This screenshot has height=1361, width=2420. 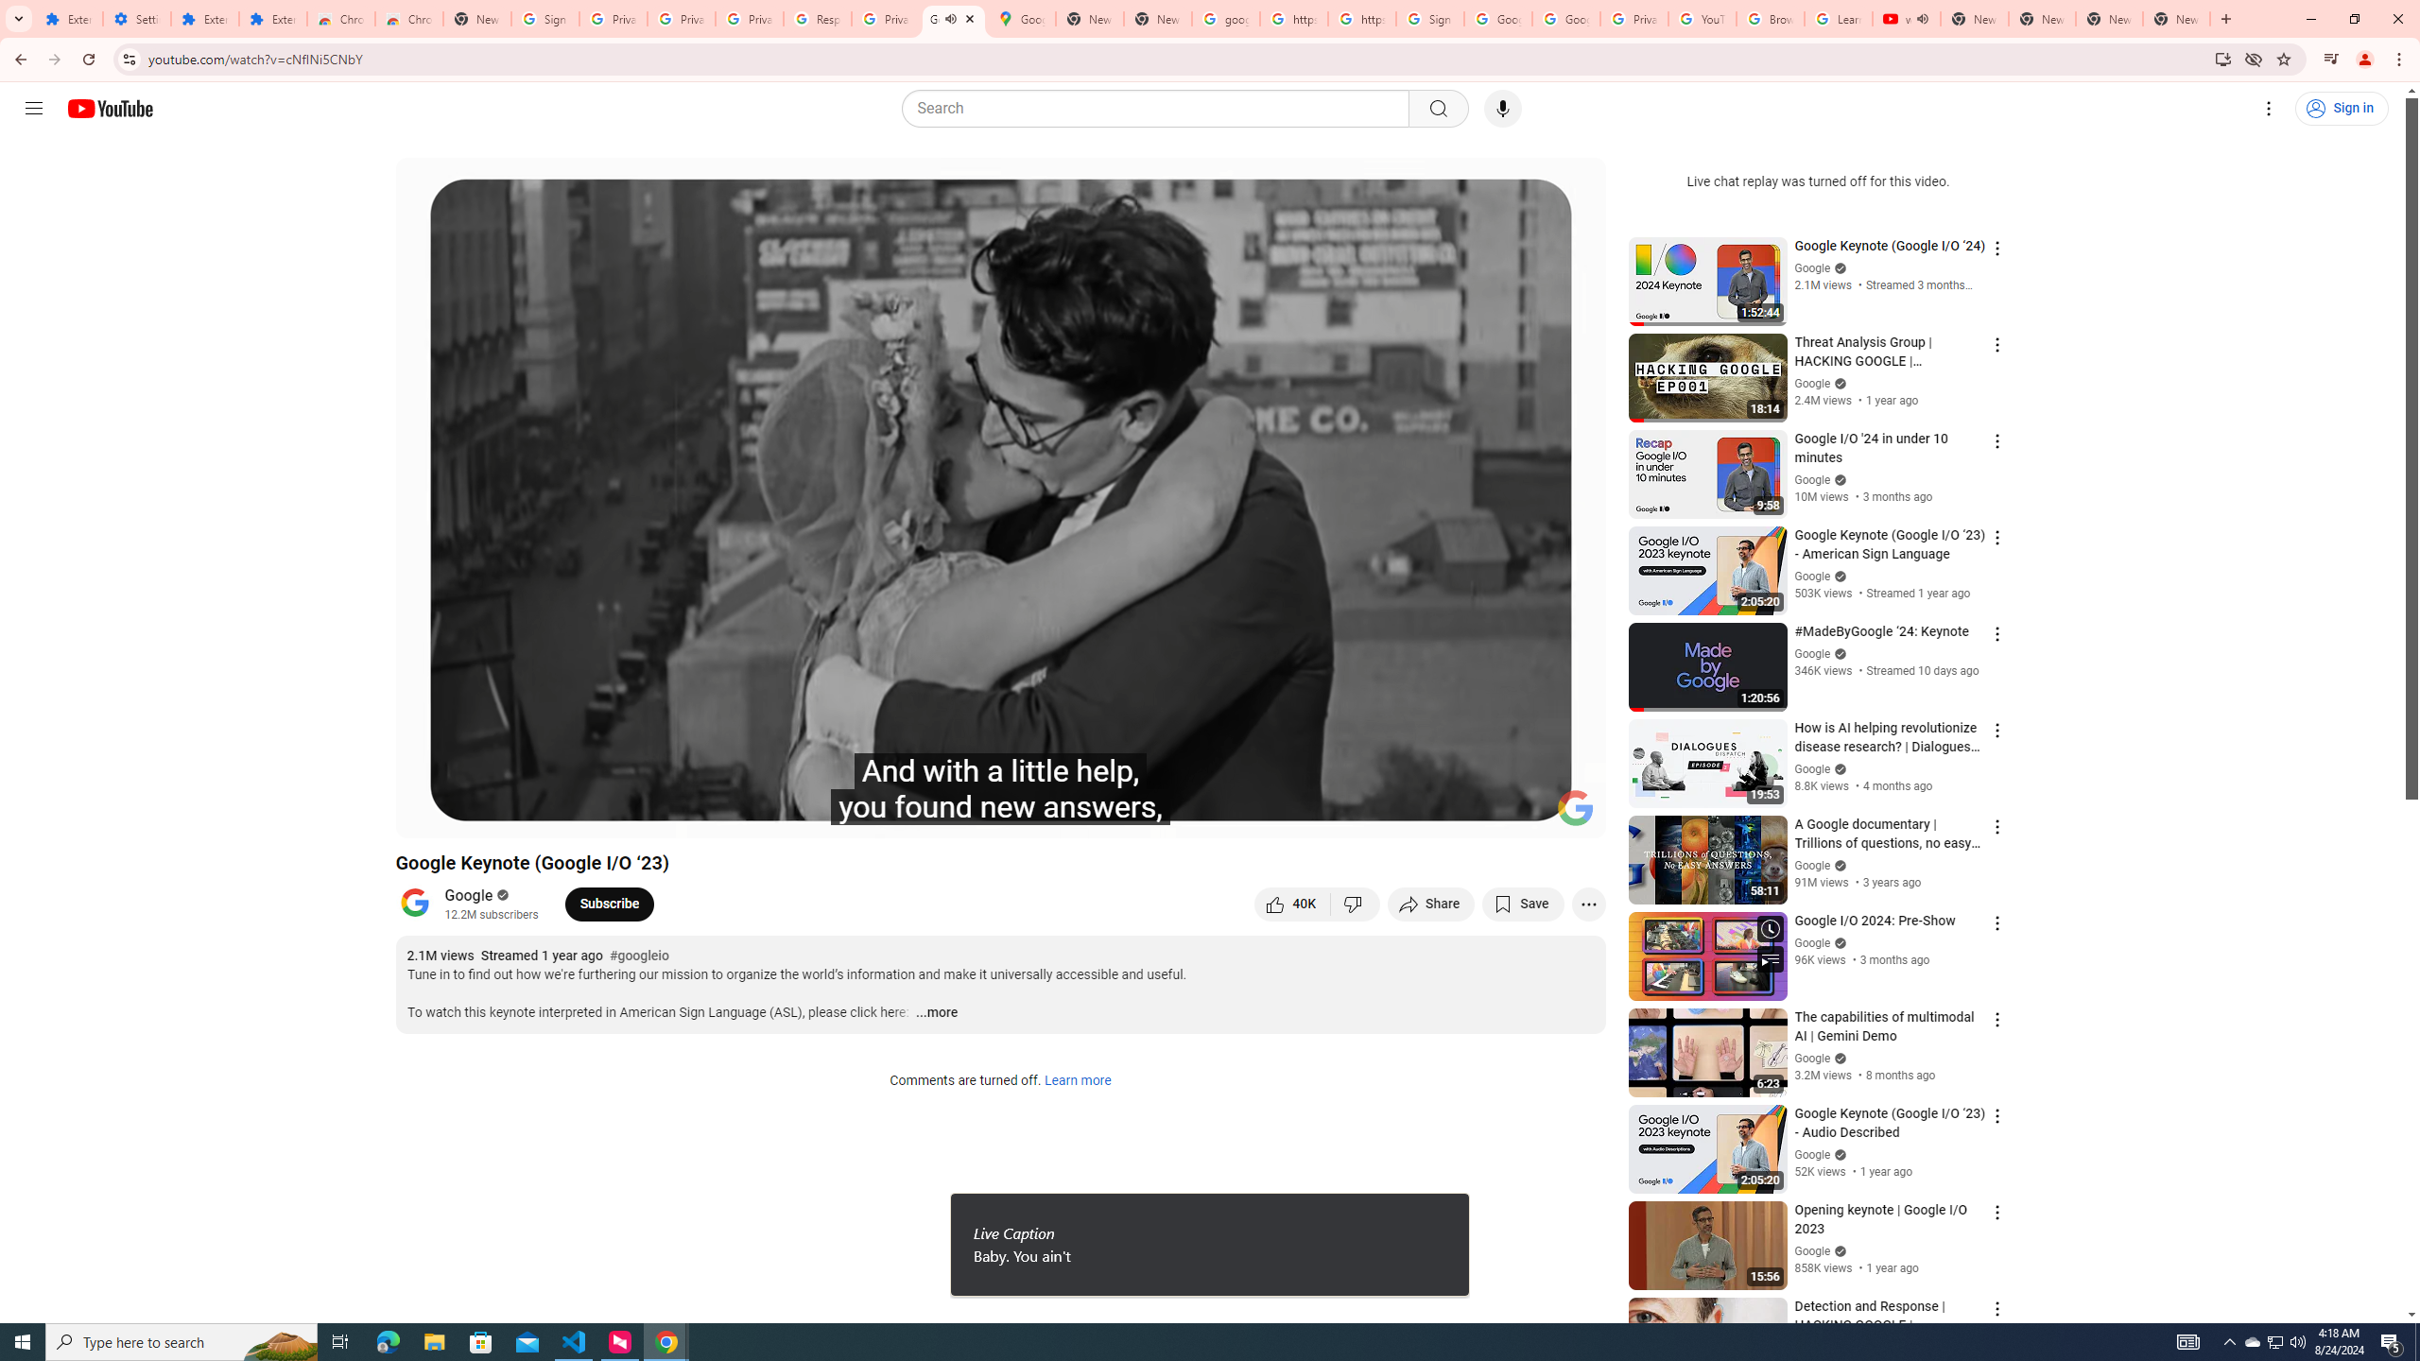 What do you see at coordinates (936, 1013) in the screenshot?
I see `...more` at bounding box center [936, 1013].